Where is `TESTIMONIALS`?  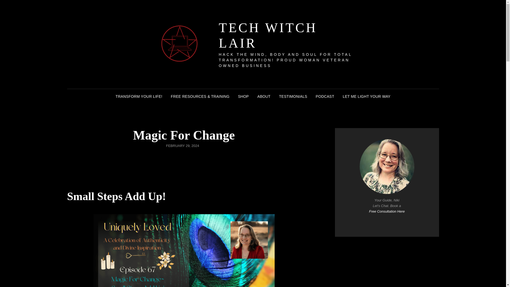 TESTIMONIALS is located at coordinates (293, 96).